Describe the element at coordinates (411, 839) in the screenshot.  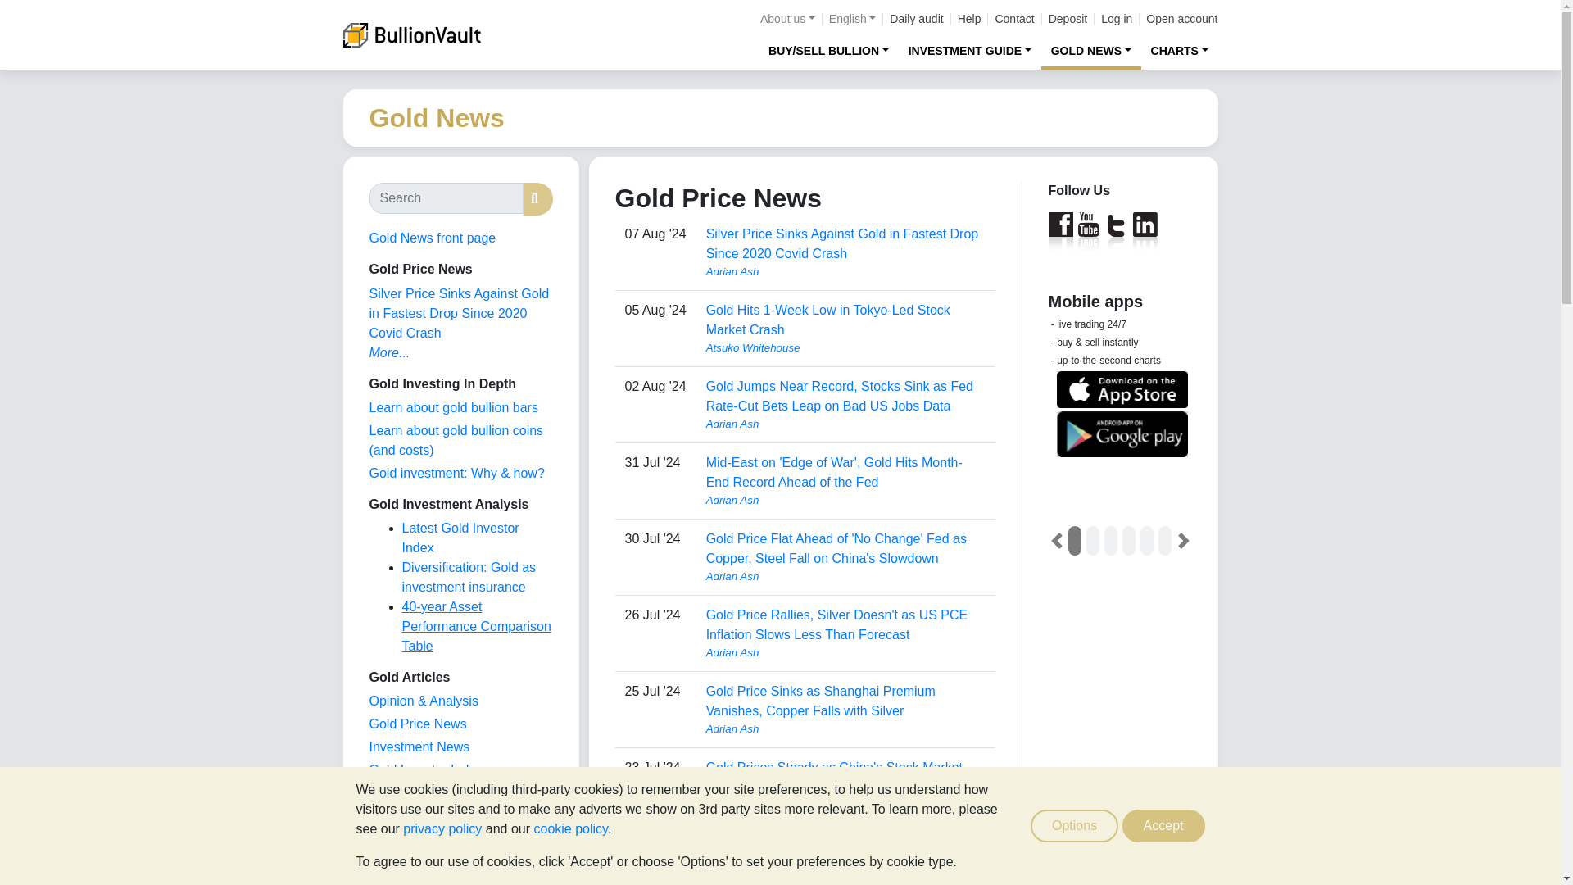
I see `Gold in History` at that location.